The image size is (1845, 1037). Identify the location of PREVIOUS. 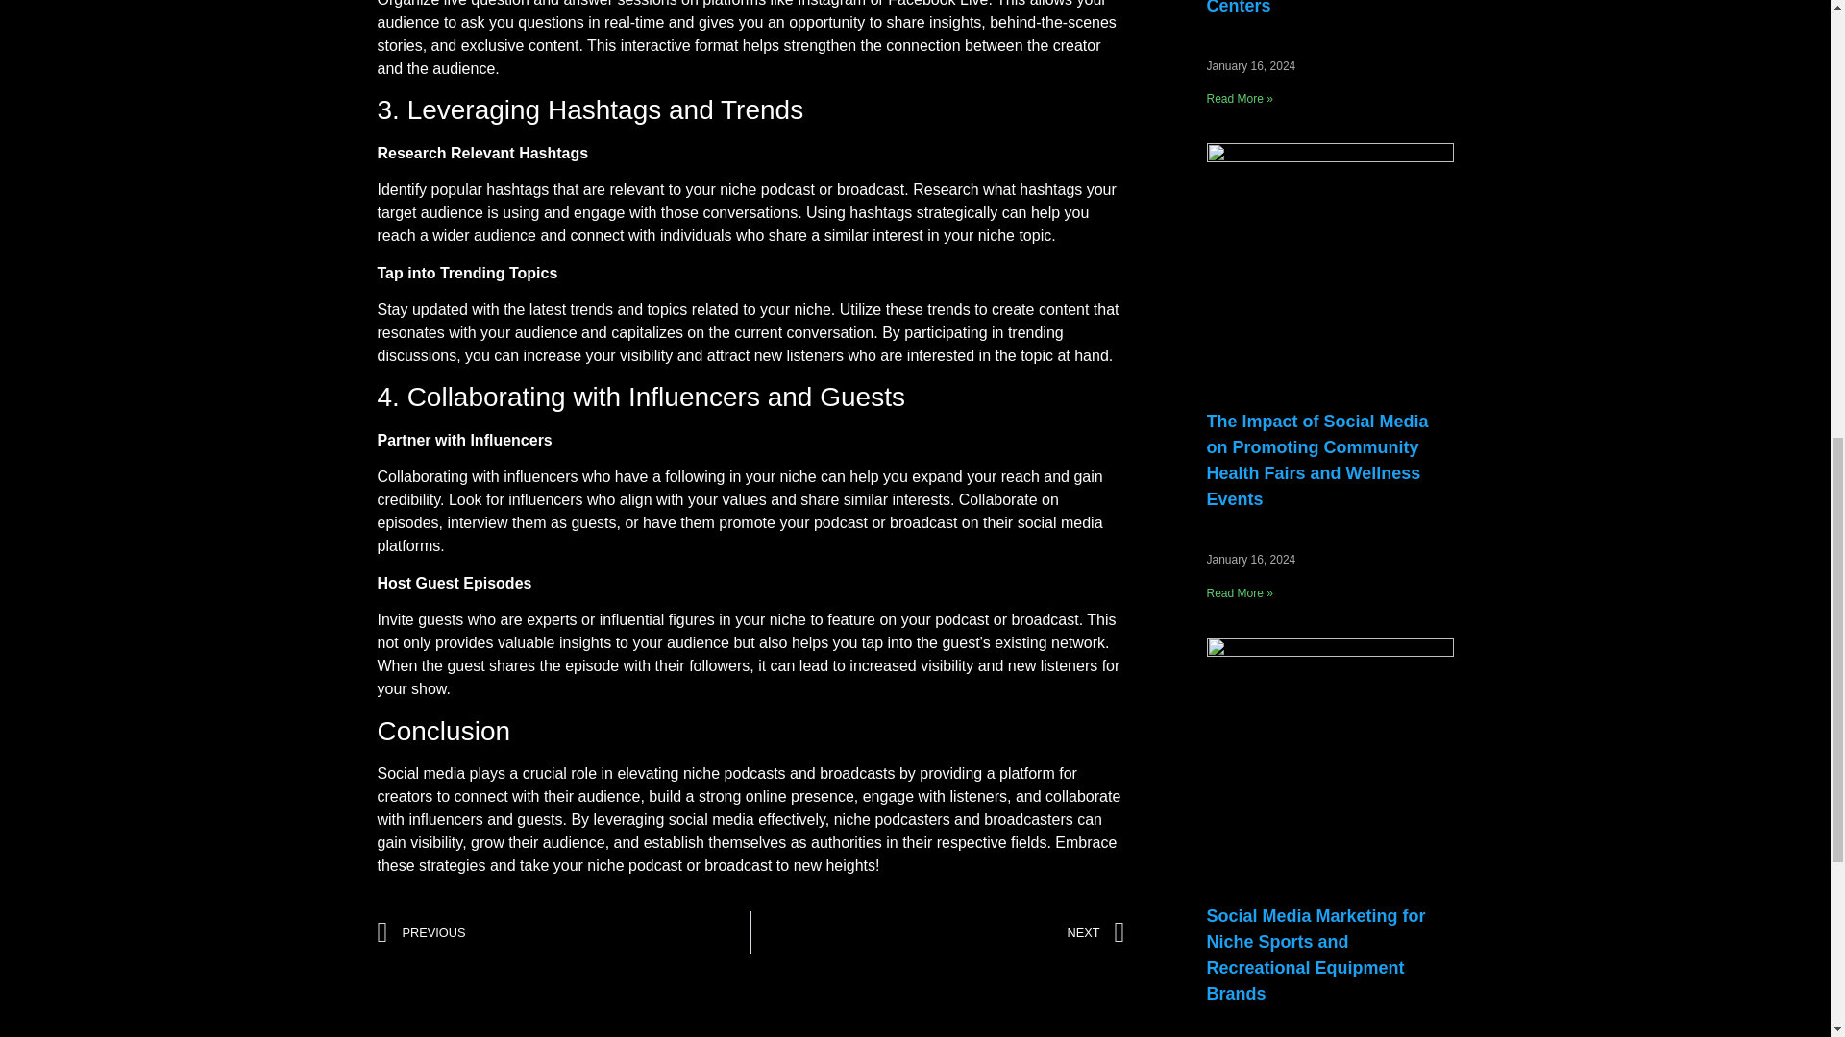
(563, 932).